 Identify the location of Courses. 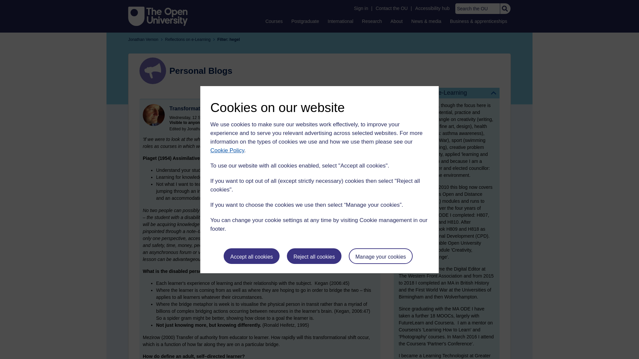
(274, 21).